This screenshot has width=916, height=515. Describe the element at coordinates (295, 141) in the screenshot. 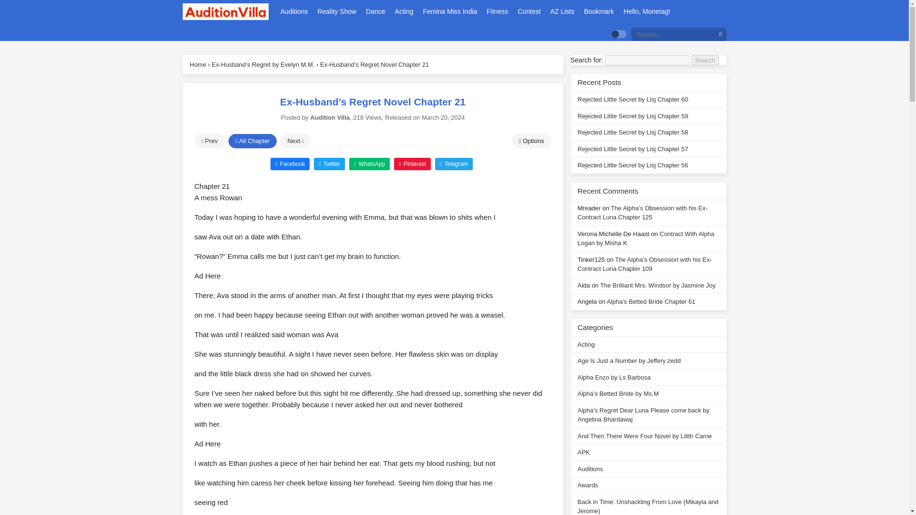

I see `Next` at that location.